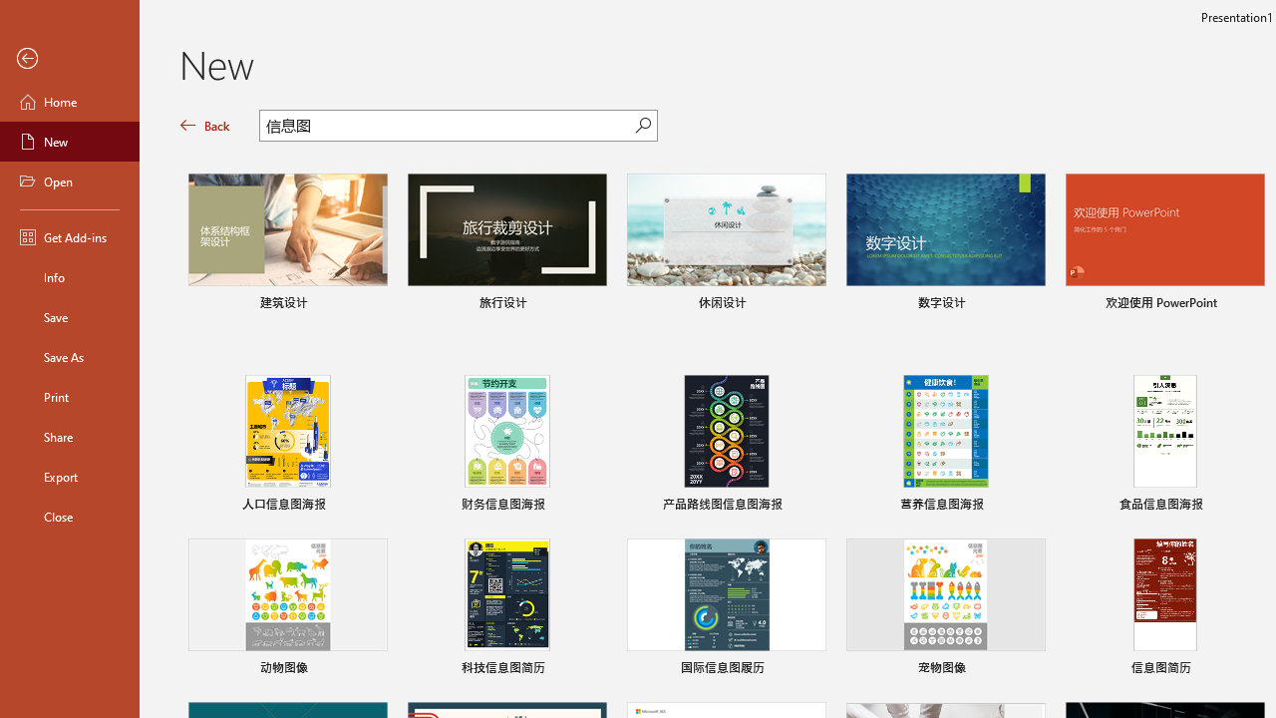 This screenshot has height=718, width=1276. What do you see at coordinates (70, 142) in the screenshot?
I see `New` at bounding box center [70, 142].